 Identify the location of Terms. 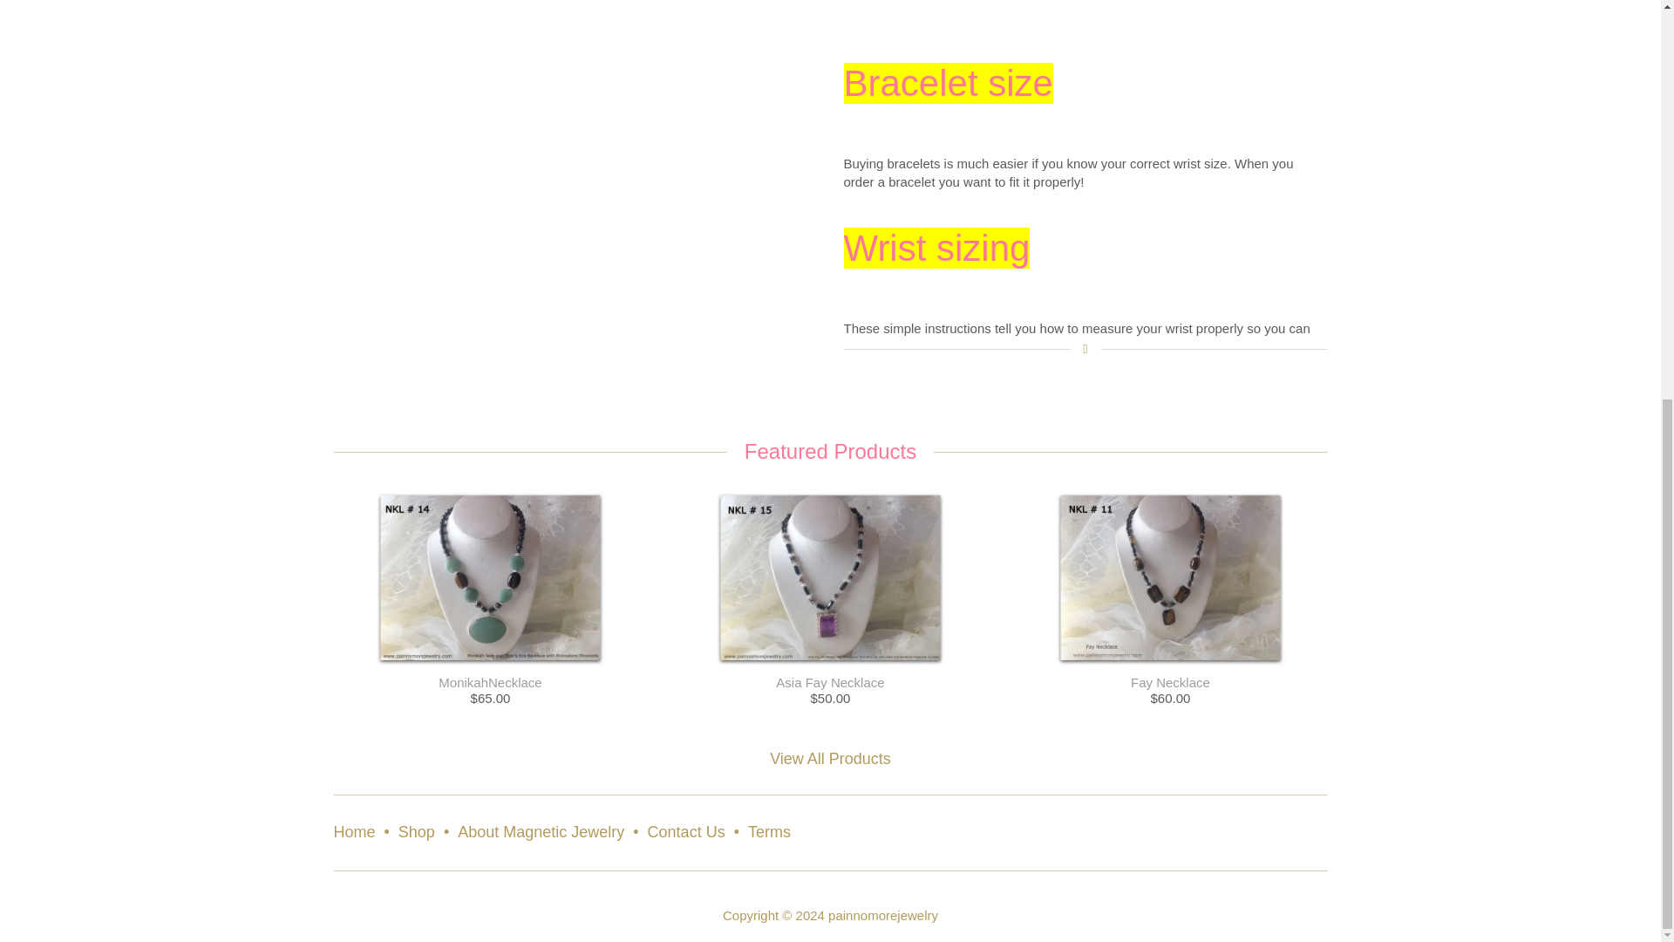
(769, 833).